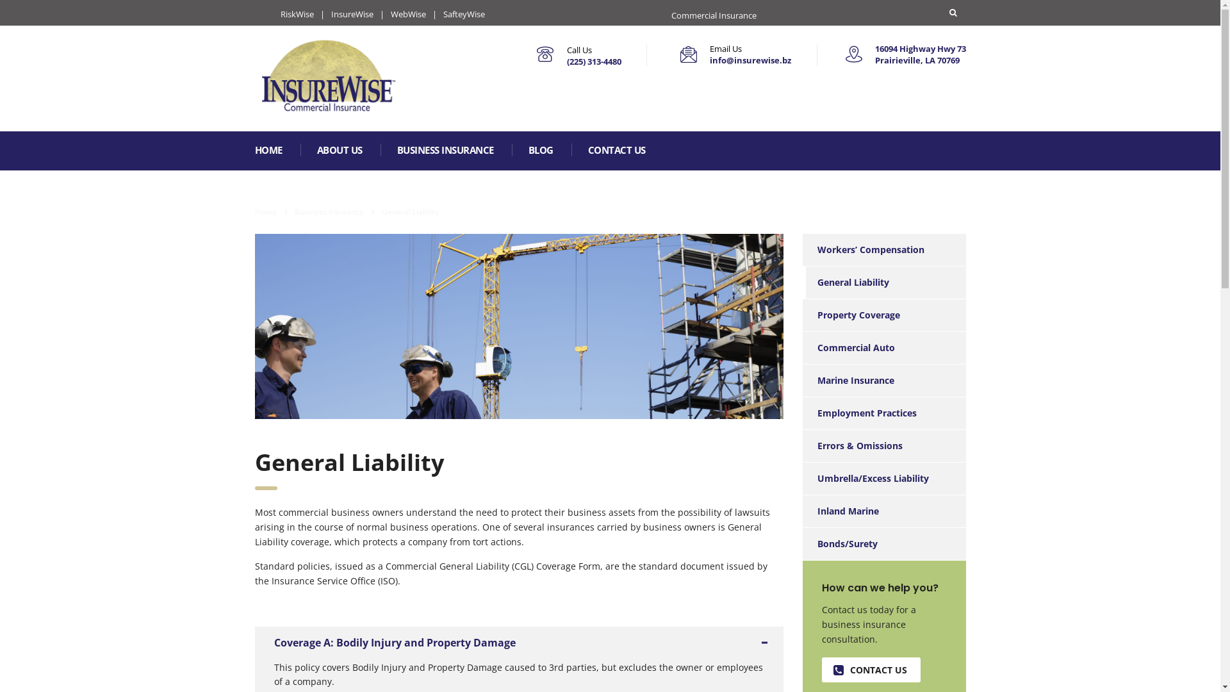  What do you see at coordinates (519, 327) in the screenshot?
I see `construction industry and workers` at bounding box center [519, 327].